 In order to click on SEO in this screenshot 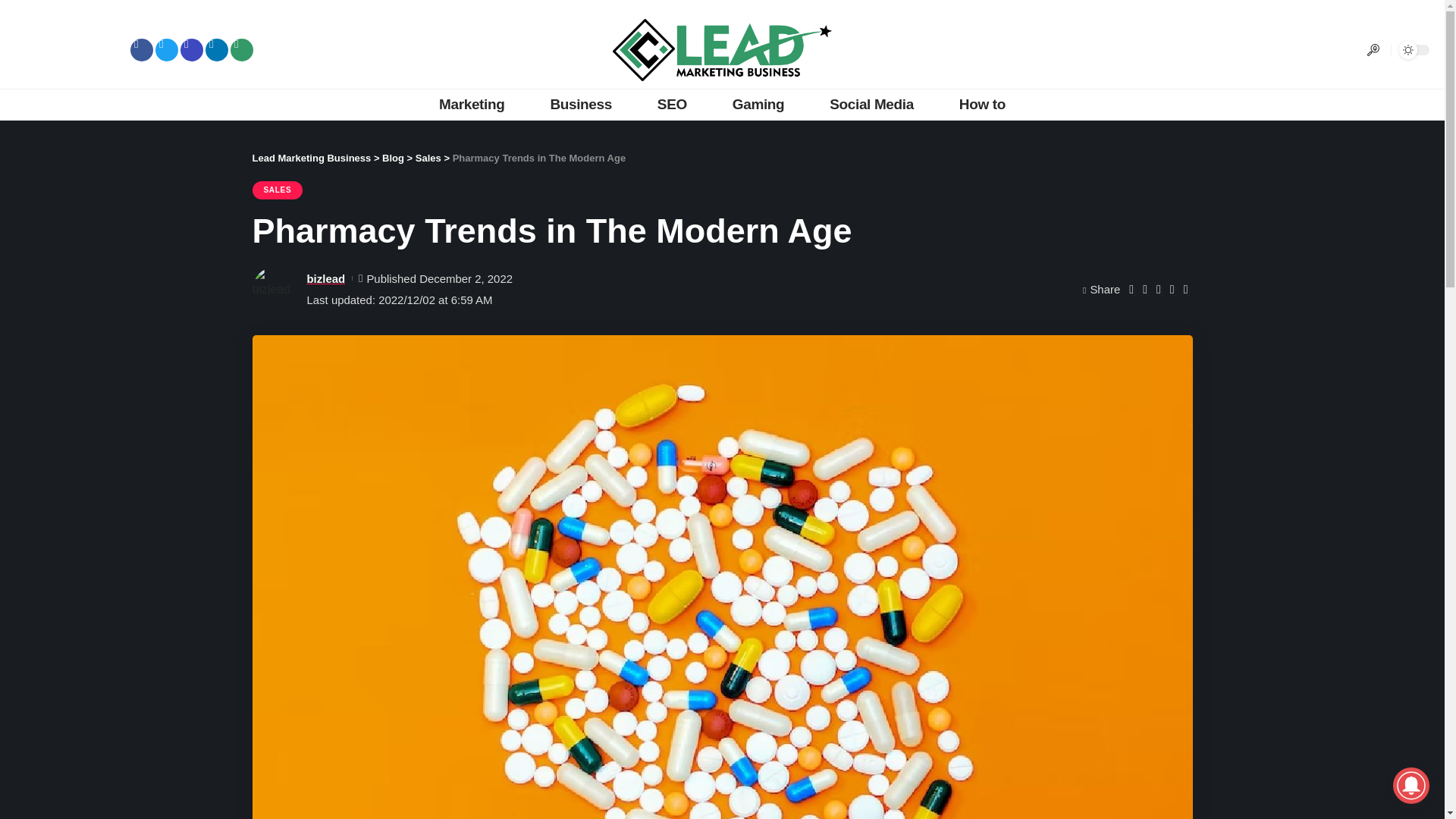, I will do `click(672, 104)`.